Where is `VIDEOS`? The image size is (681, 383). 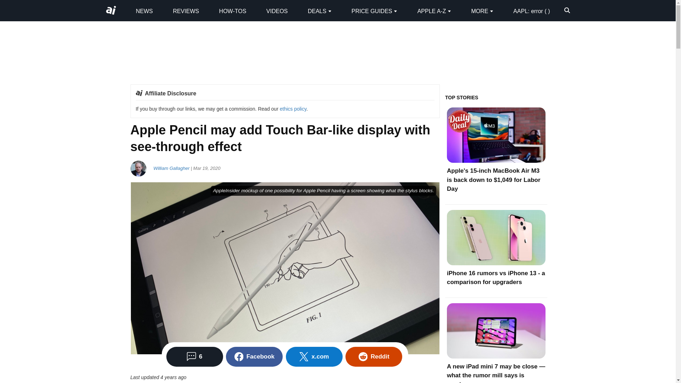 VIDEOS is located at coordinates (277, 11).